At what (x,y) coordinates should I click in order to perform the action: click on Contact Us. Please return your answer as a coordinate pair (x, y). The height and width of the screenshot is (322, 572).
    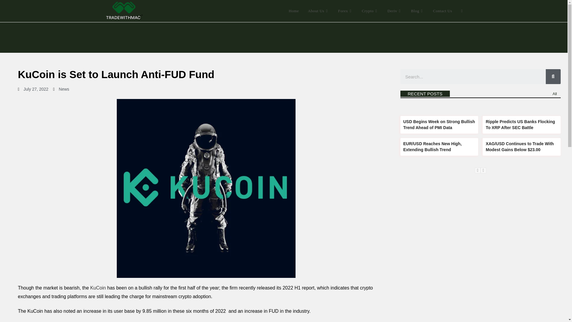
    Looking at the image, I should click on (442, 11).